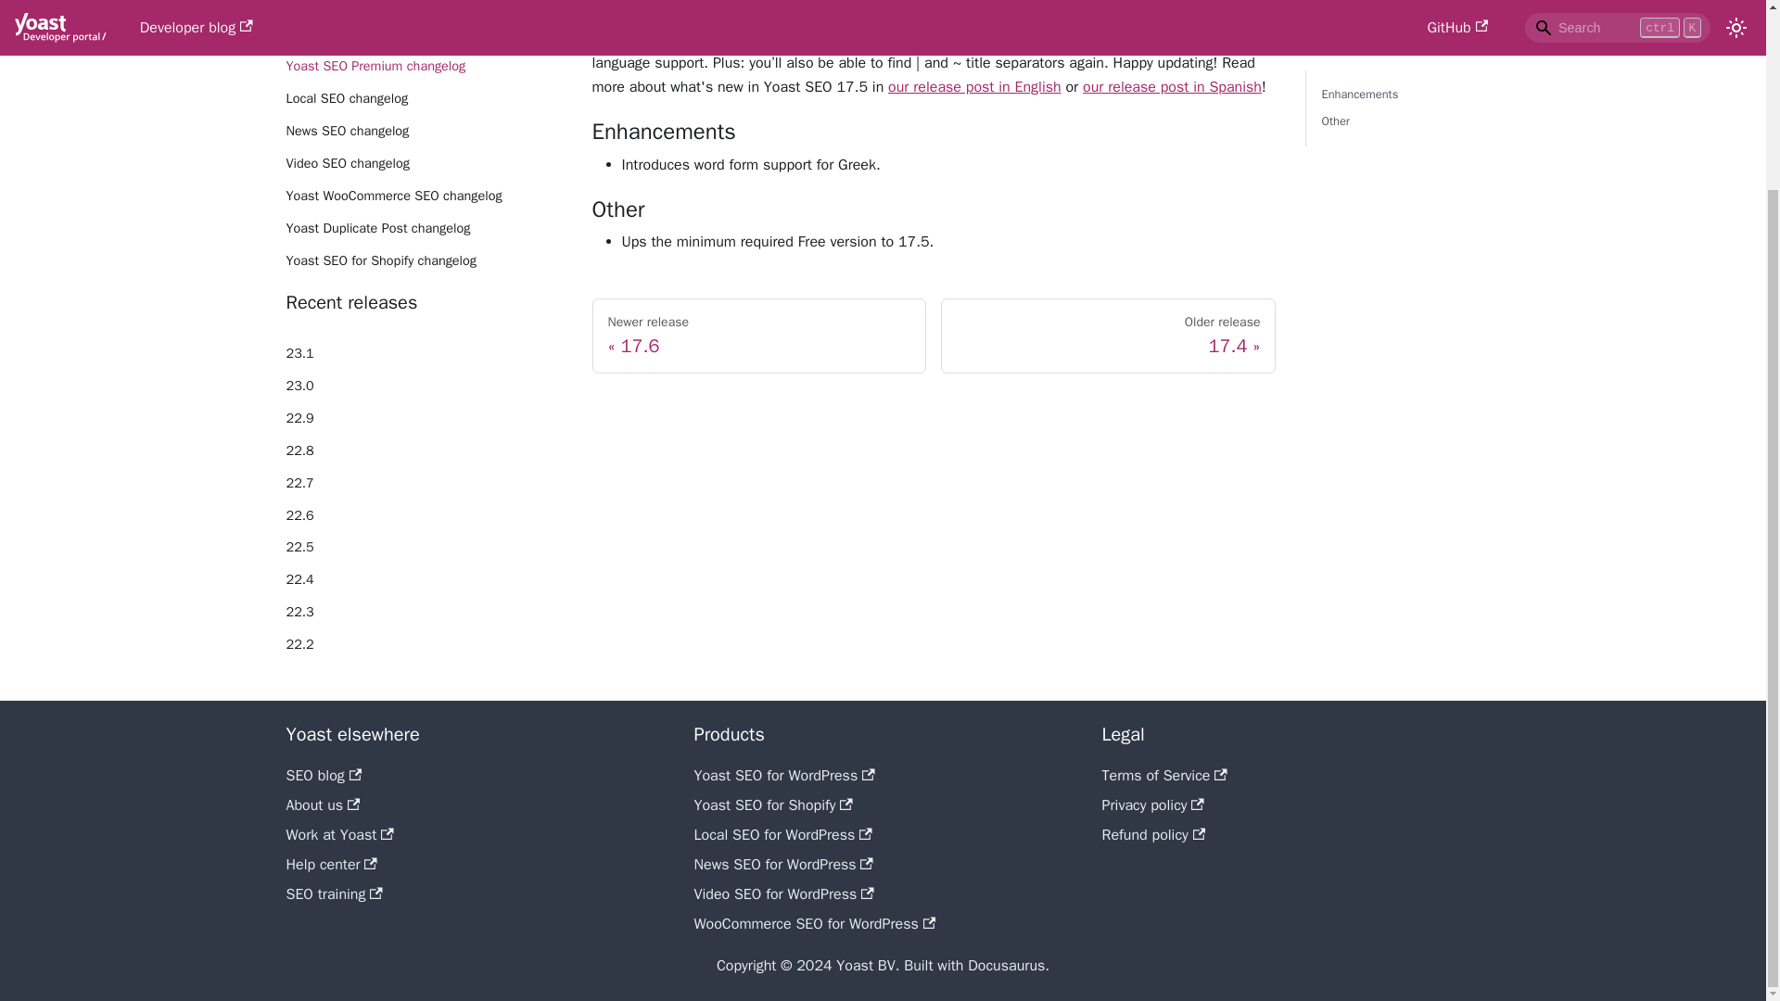  Describe the element at coordinates (425, 580) in the screenshot. I see `SEO blog` at that location.